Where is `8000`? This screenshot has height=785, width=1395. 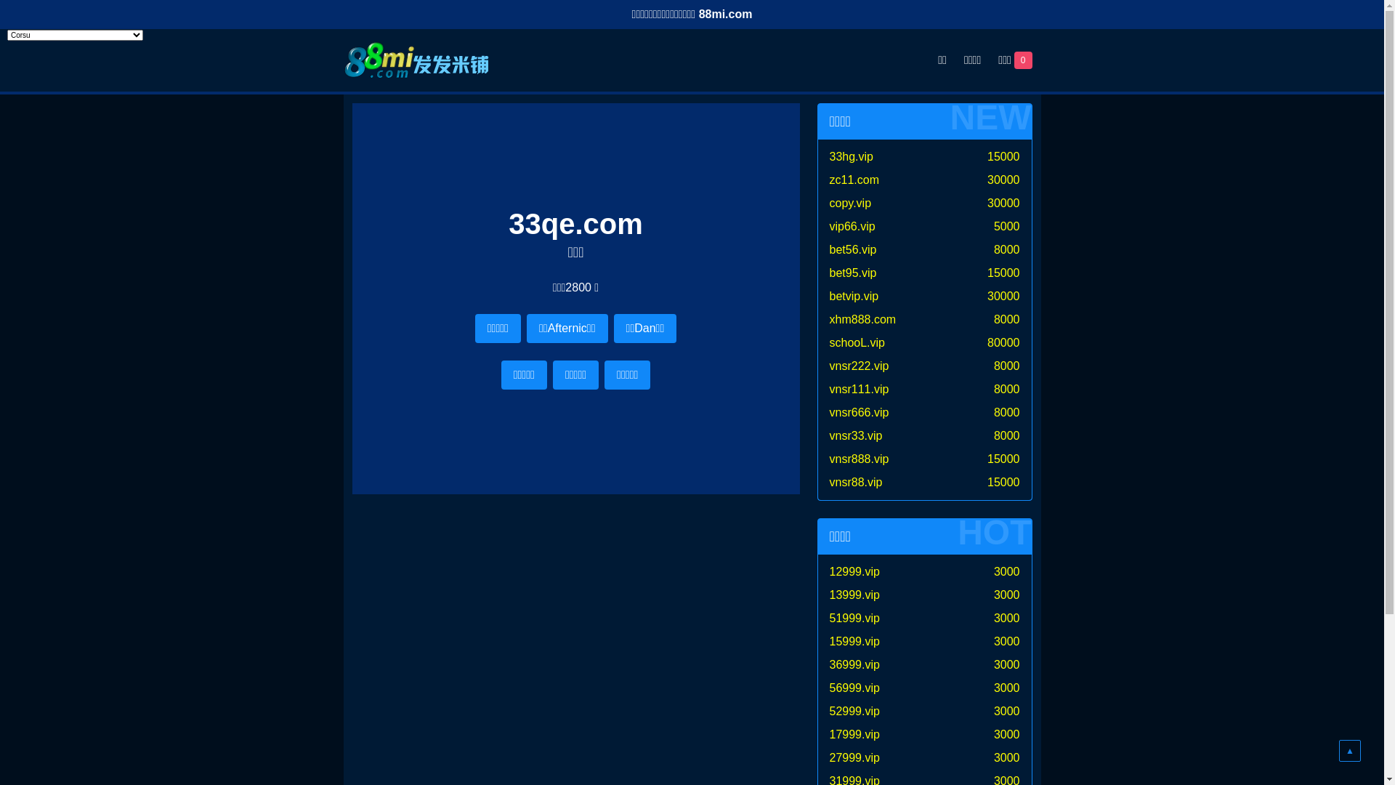
8000 is located at coordinates (1007, 413).